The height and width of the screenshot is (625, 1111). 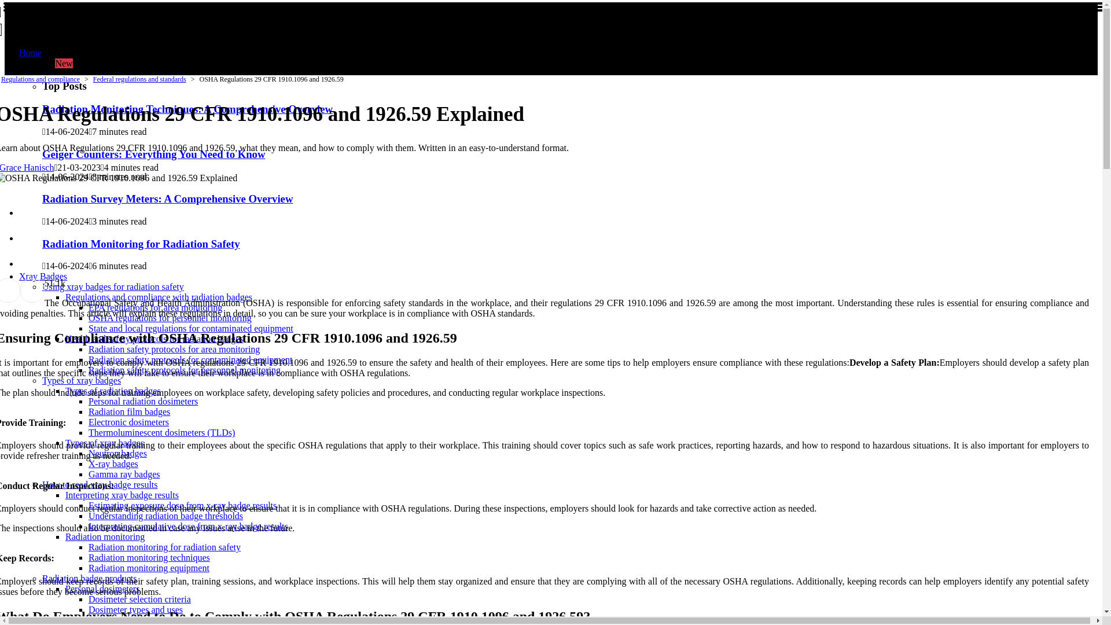 What do you see at coordinates (113, 391) in the screenshot?
I see `Personal radiation dosimeters` at bounding box center [113, 391].